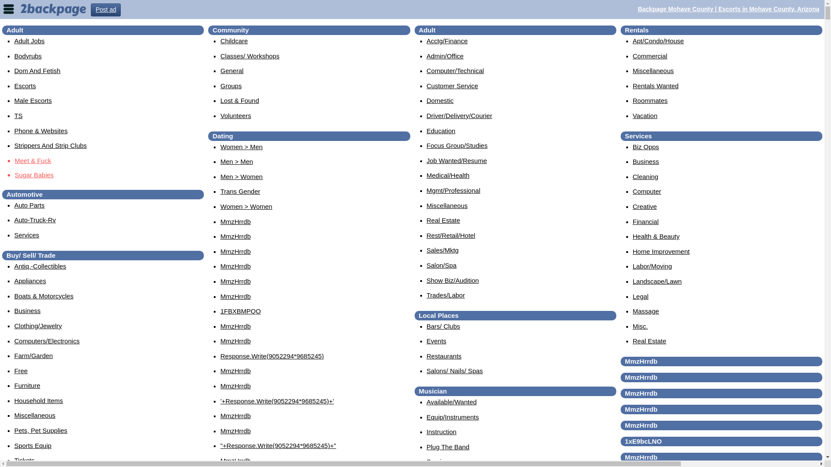  What do you see at coordinates (44, 296) in the screenshot?
I see `Boats & Motorcycles` at bounding box center [44, 296].